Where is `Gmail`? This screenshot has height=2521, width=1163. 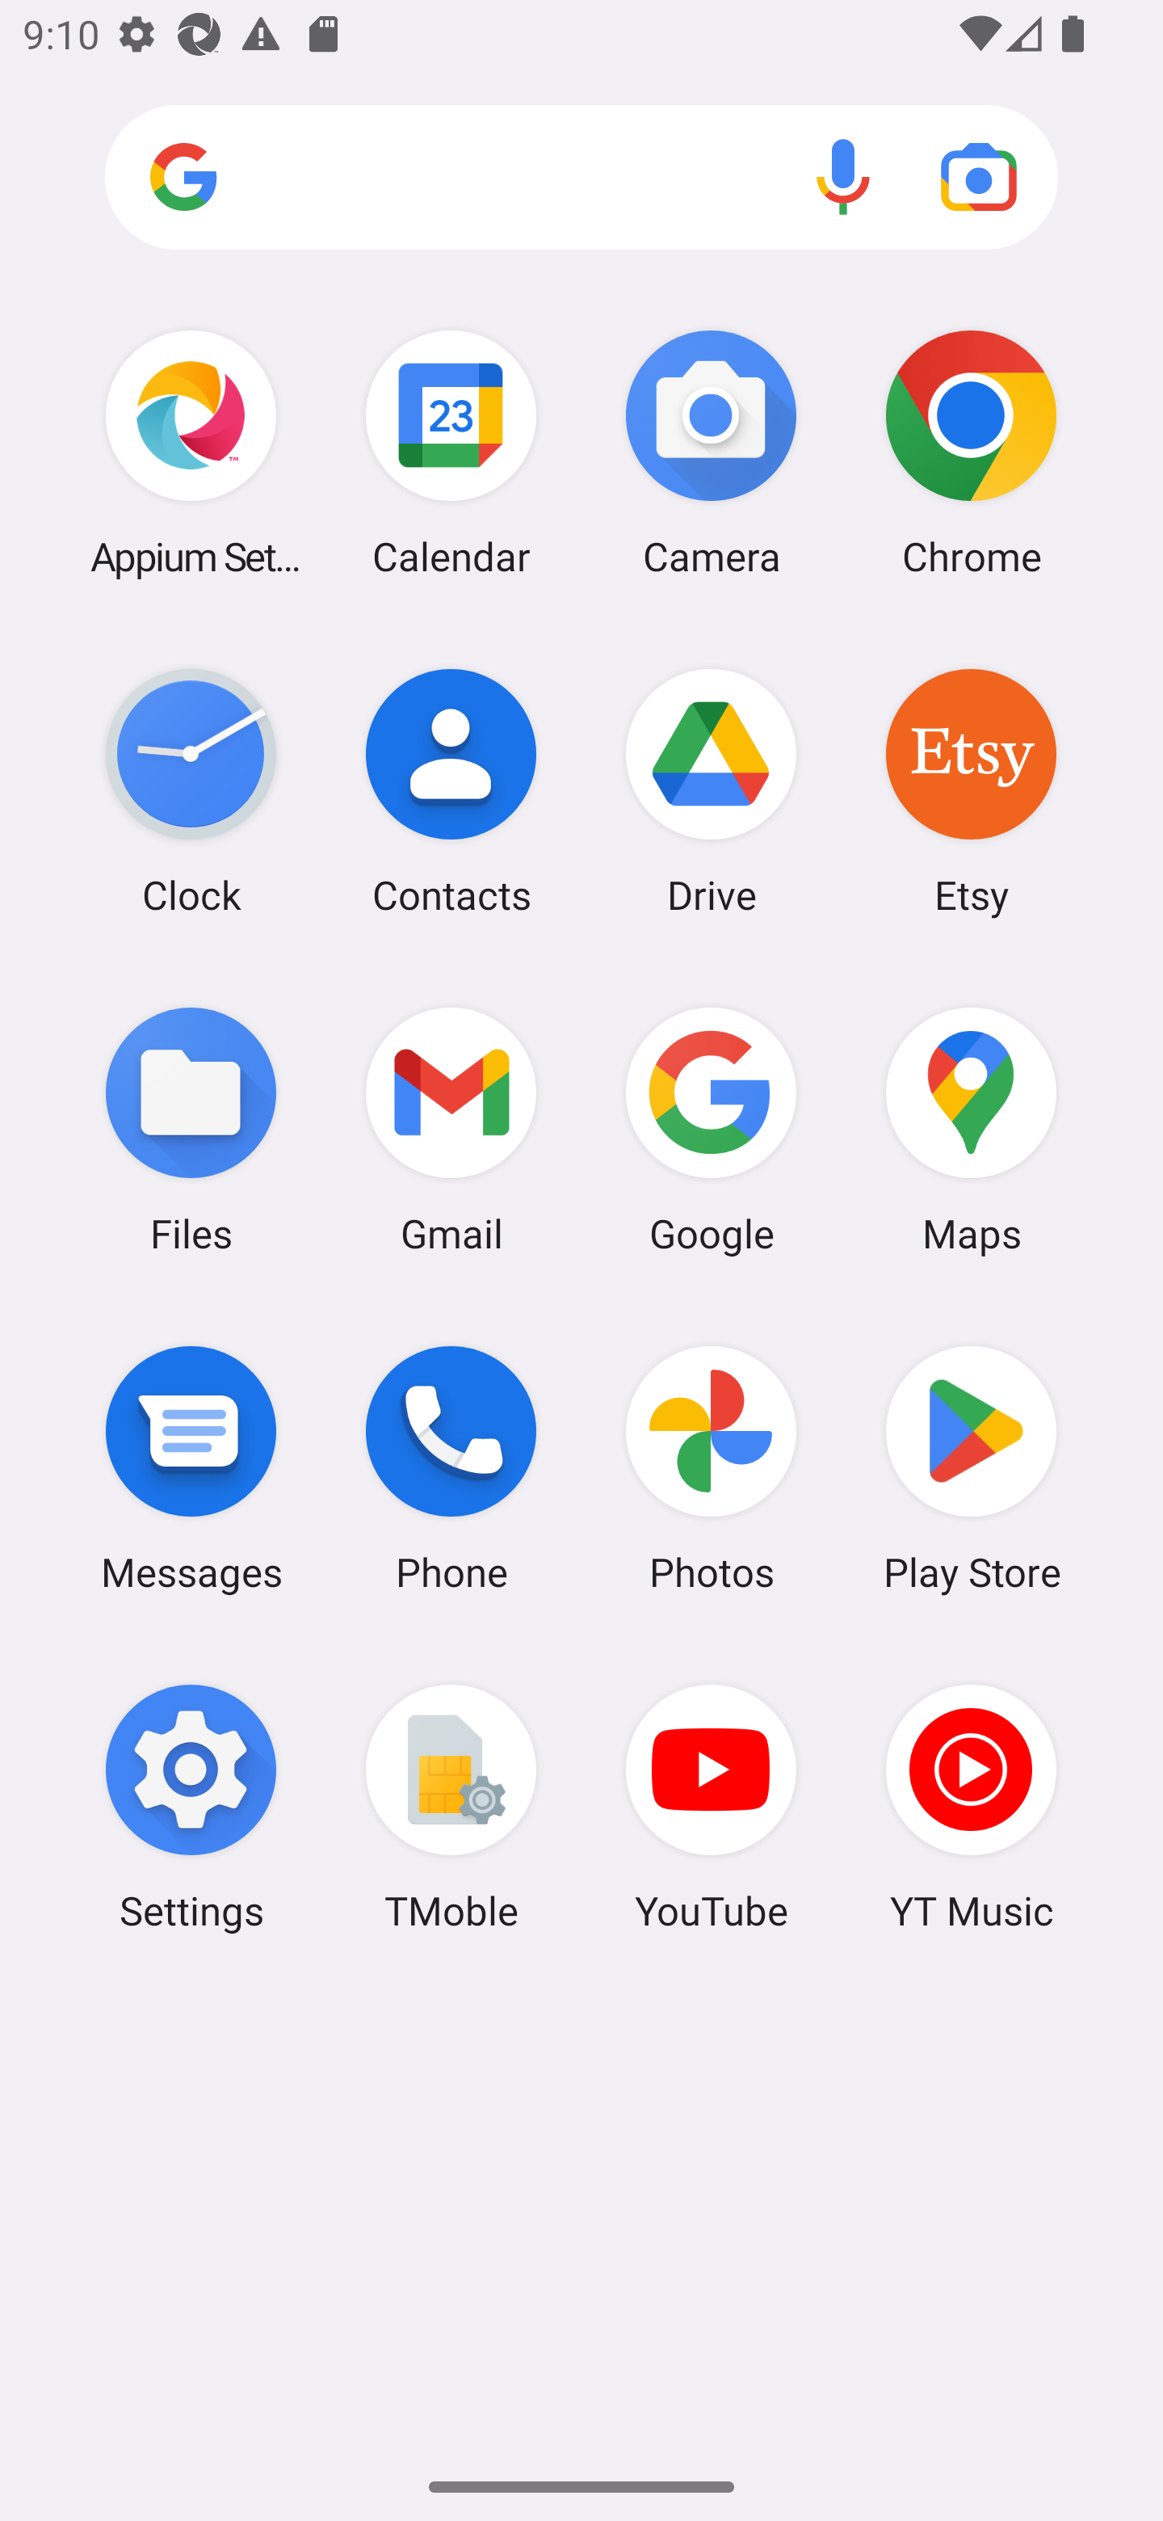
Gmail is located at coordinates (451, 1129).